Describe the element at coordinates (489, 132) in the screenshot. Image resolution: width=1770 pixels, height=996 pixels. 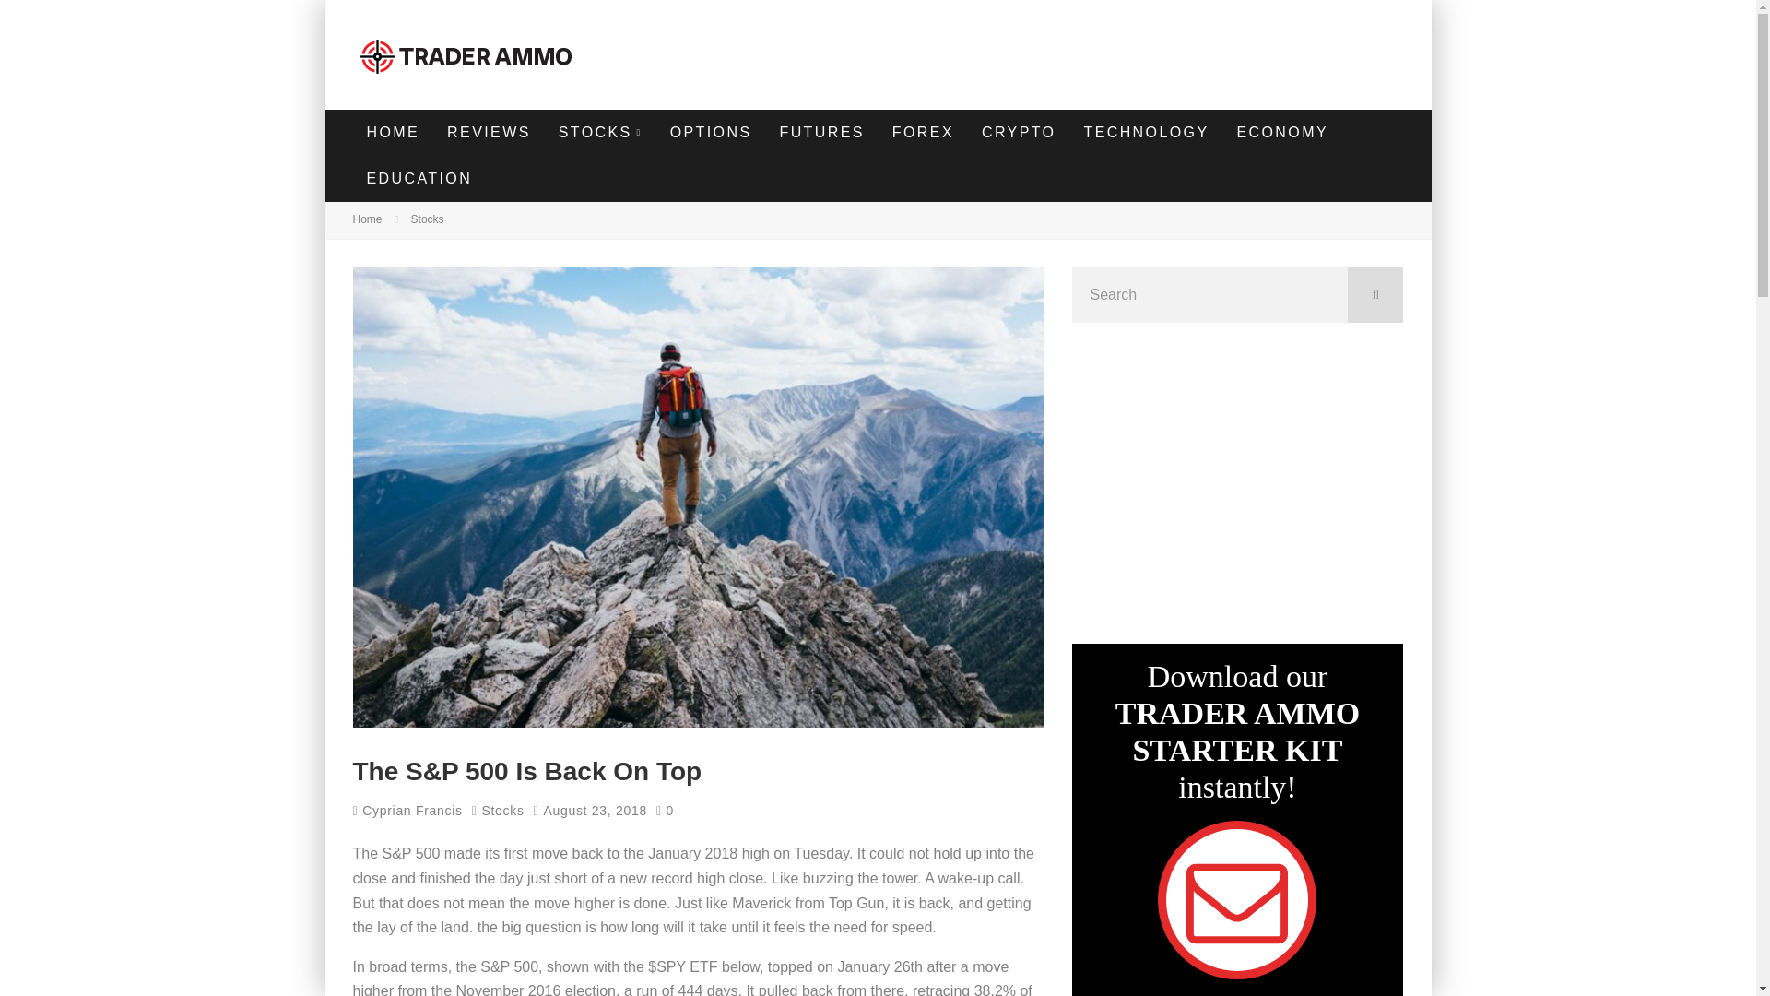
I see `REVIEWS` at that location.